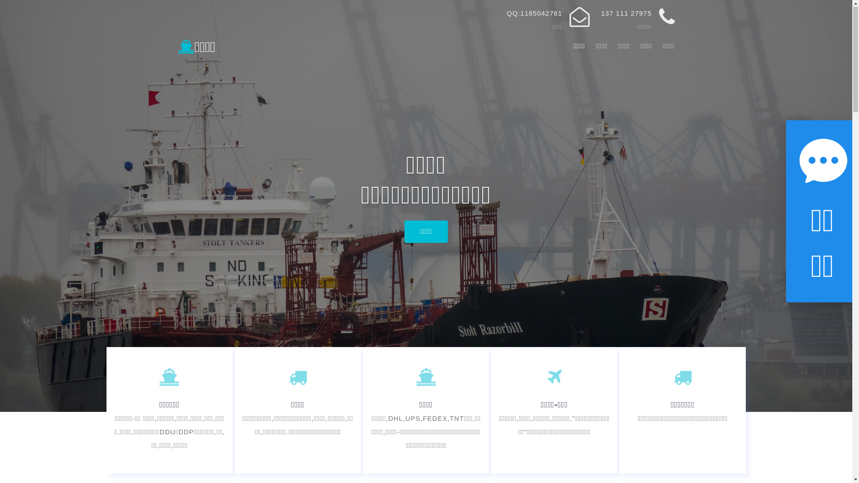 The height and width of the screenshot is (483, 859). Describe the element at coordinates (535, 13) in the screenshot. I see `QQ:1185042761` at that location.